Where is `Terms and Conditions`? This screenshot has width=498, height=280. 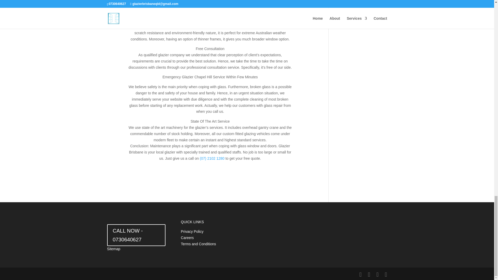
Terms and Conditions is located at coordinates (198, 244).